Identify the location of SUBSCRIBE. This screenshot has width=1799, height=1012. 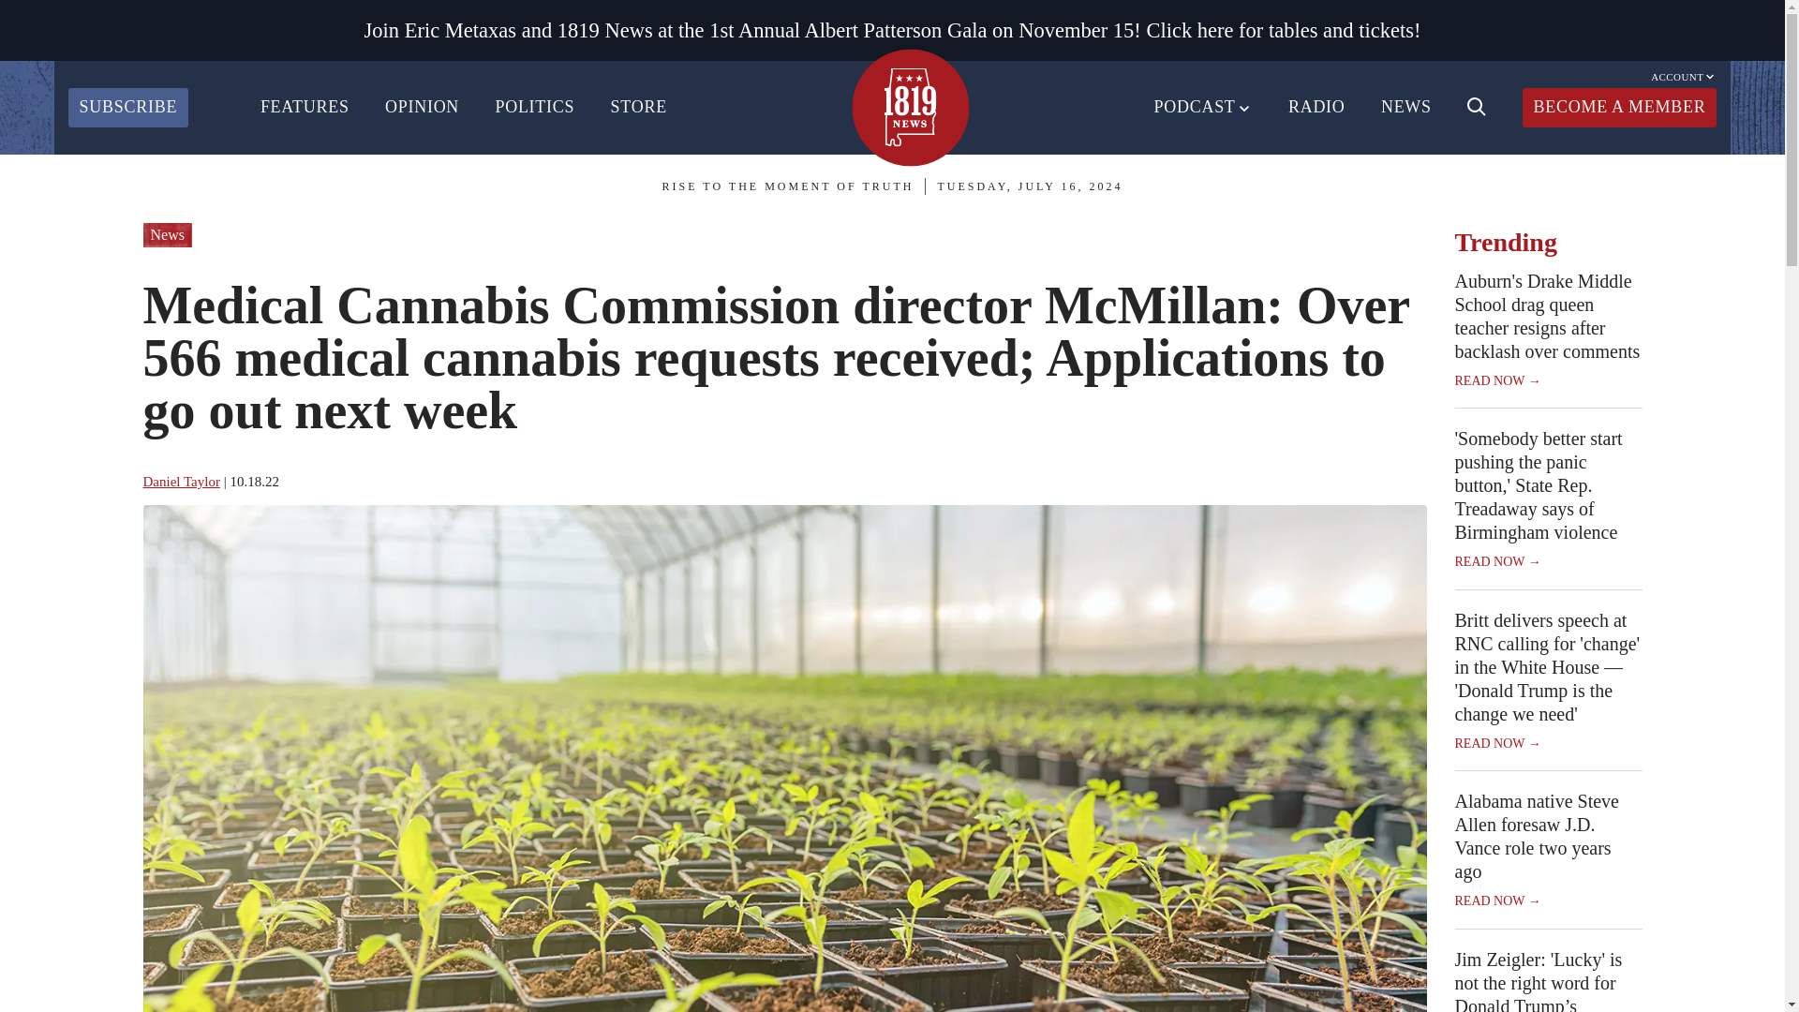
(127, 107).